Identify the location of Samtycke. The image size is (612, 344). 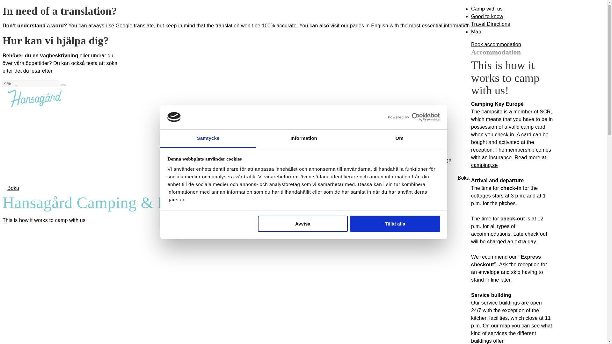
(208, 139).